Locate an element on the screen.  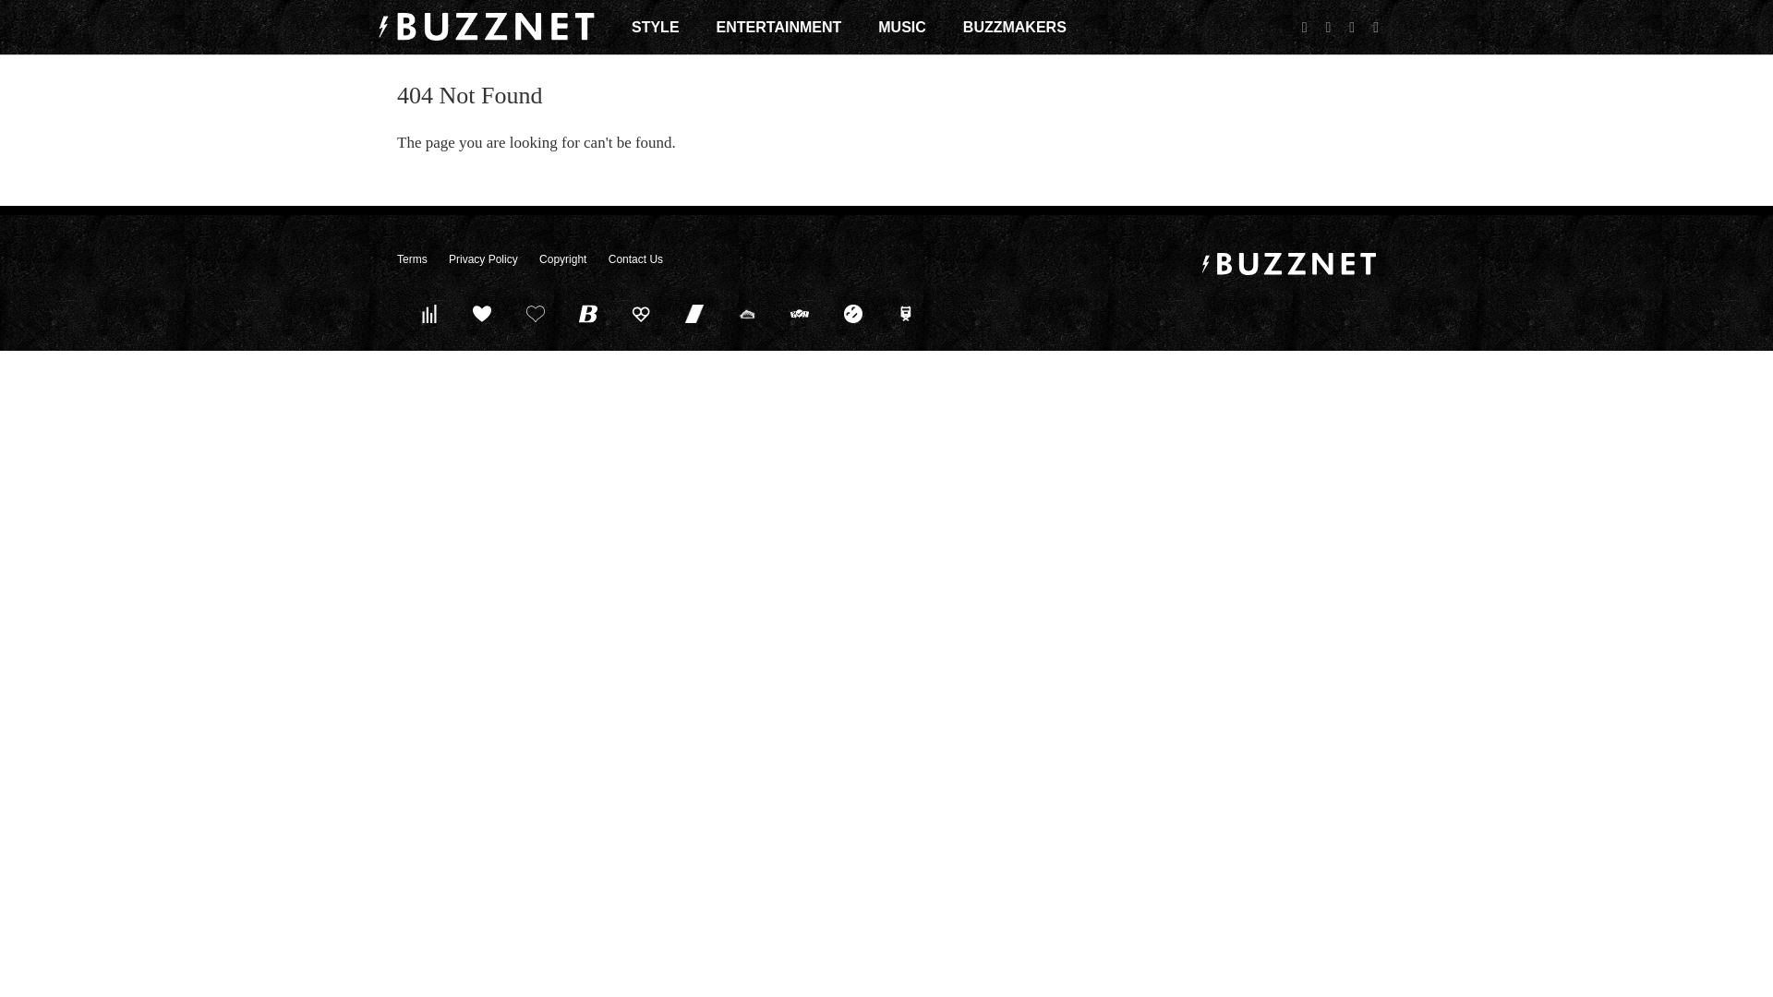
Explored Hollywood is located at coordinates (906, 313).